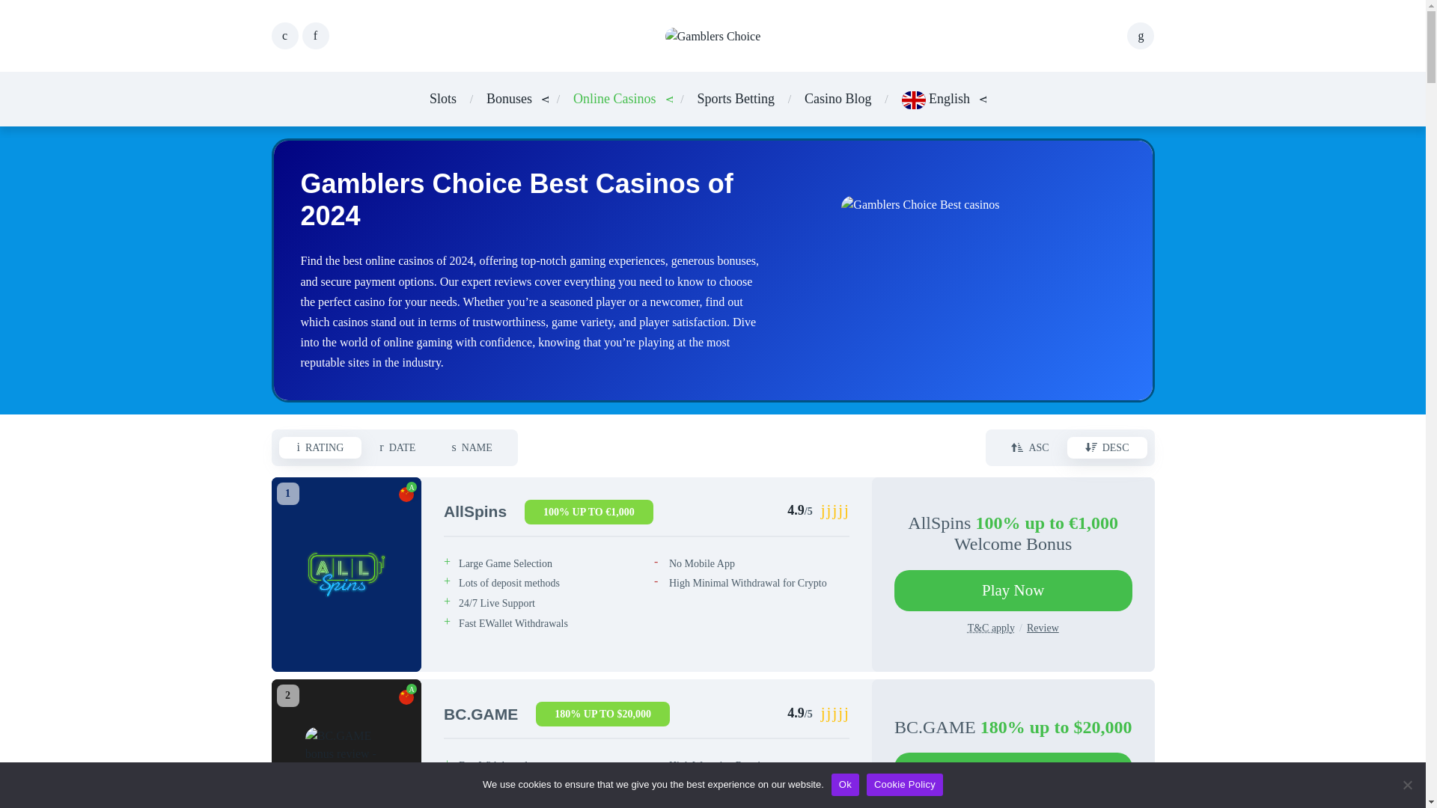  Describe the element at coordinates (1013, 772) in the screenshot. I see `Play Now` at that location.